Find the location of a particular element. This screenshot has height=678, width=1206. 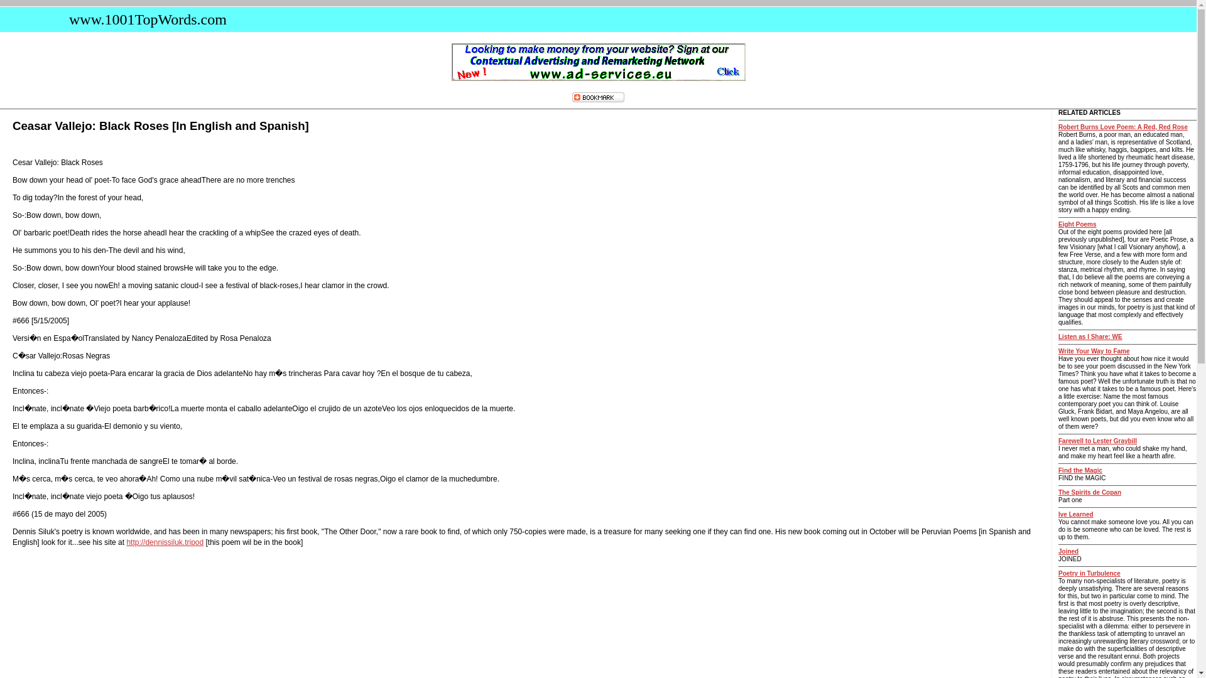

Robert Burns Love Poem: A Red, Red Rose is located at coordinates (1123, 127).